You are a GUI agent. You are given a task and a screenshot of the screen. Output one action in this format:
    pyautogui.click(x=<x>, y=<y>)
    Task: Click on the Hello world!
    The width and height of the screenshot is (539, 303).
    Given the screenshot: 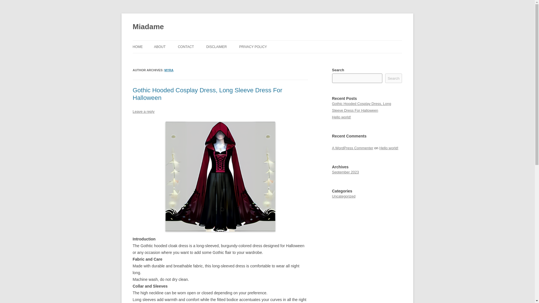 What is the action you would take?
    pyautogui.click(x=341, y=117)
    